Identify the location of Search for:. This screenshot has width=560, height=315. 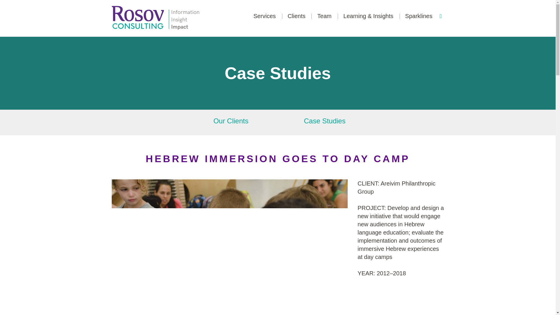
(474, 15).